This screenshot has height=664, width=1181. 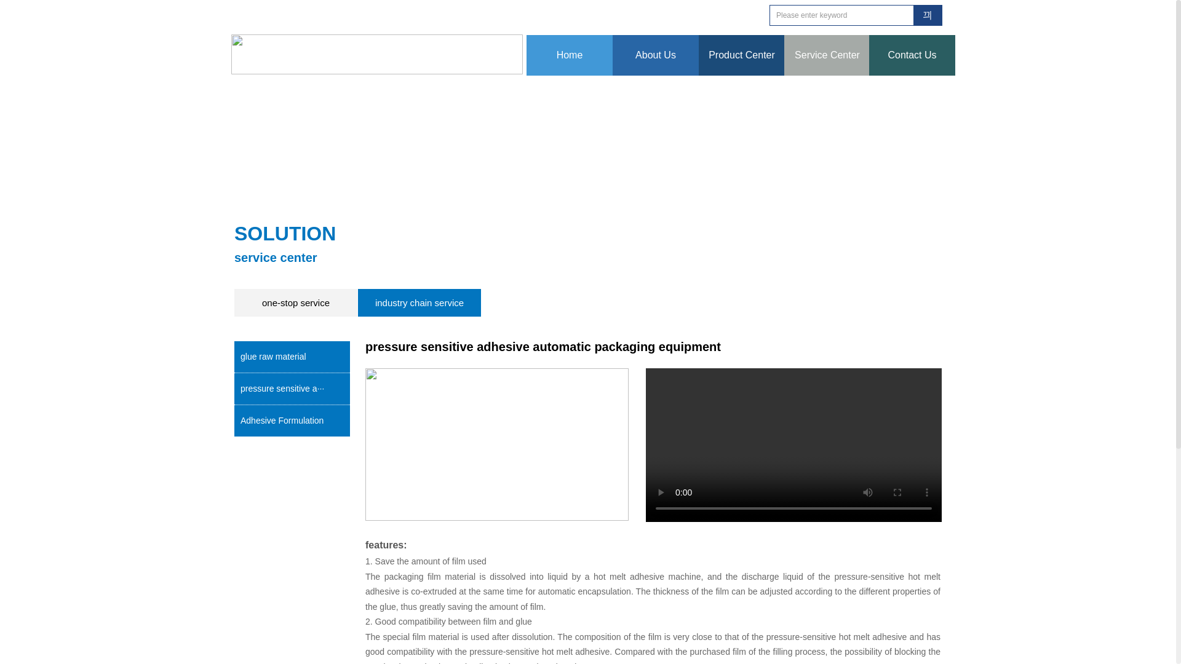 What do you see at coordinates (419, 302) in the screenshot?
I see `industry chain service` at bounding box center [419, 302].